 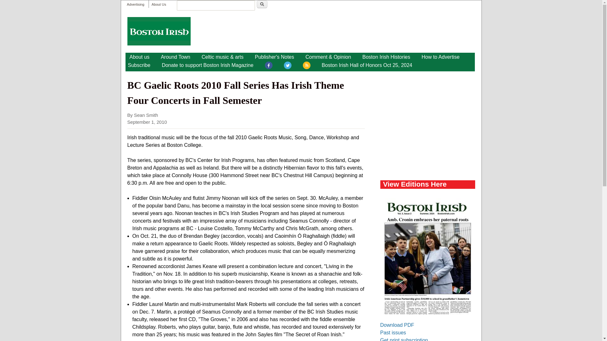 I want to click on By BI Magazine staff, so click(x=176, y=57).